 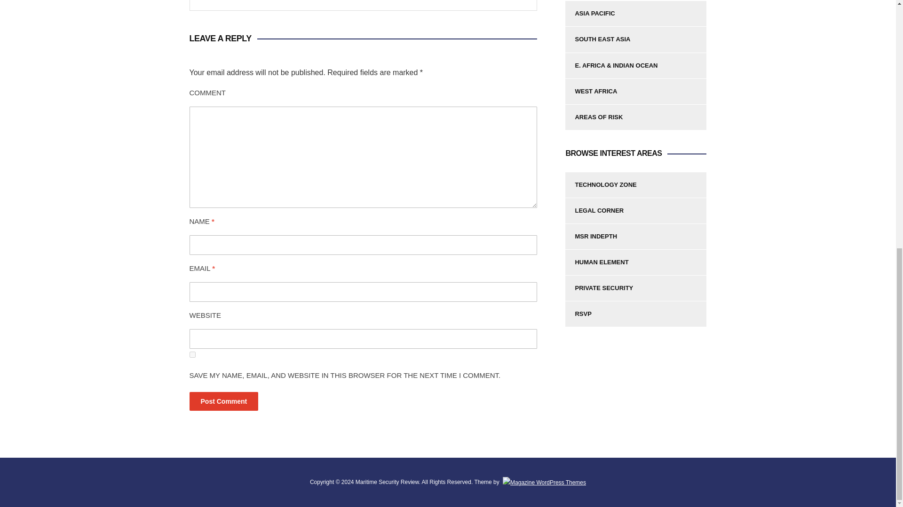 What do you see at coordinates (223, 401) in the screenshot?
I see `Post Comment` at bounding box center [223, 401].